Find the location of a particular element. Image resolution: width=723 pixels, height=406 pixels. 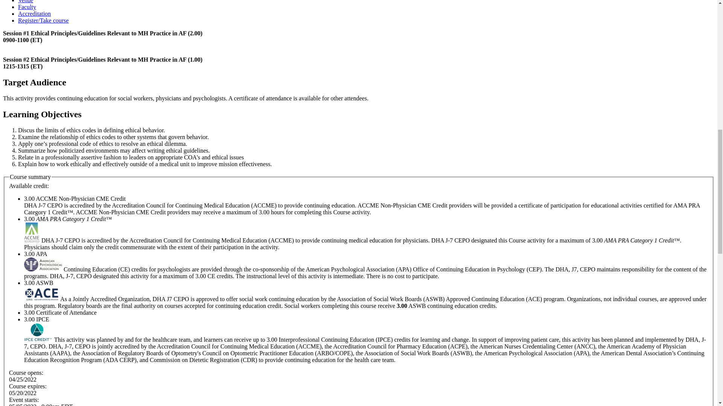

Faculty is located at coordinates (27, 7).